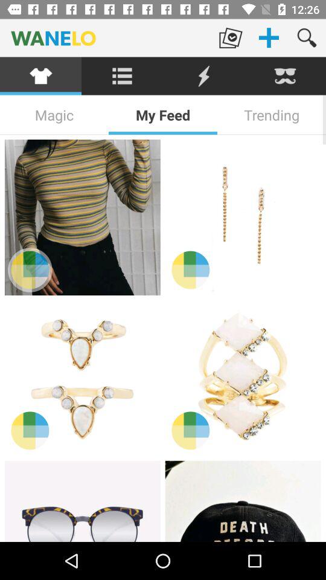 This screenshot has width=326, height=580. I want to click on color selection, so click(30, 269).